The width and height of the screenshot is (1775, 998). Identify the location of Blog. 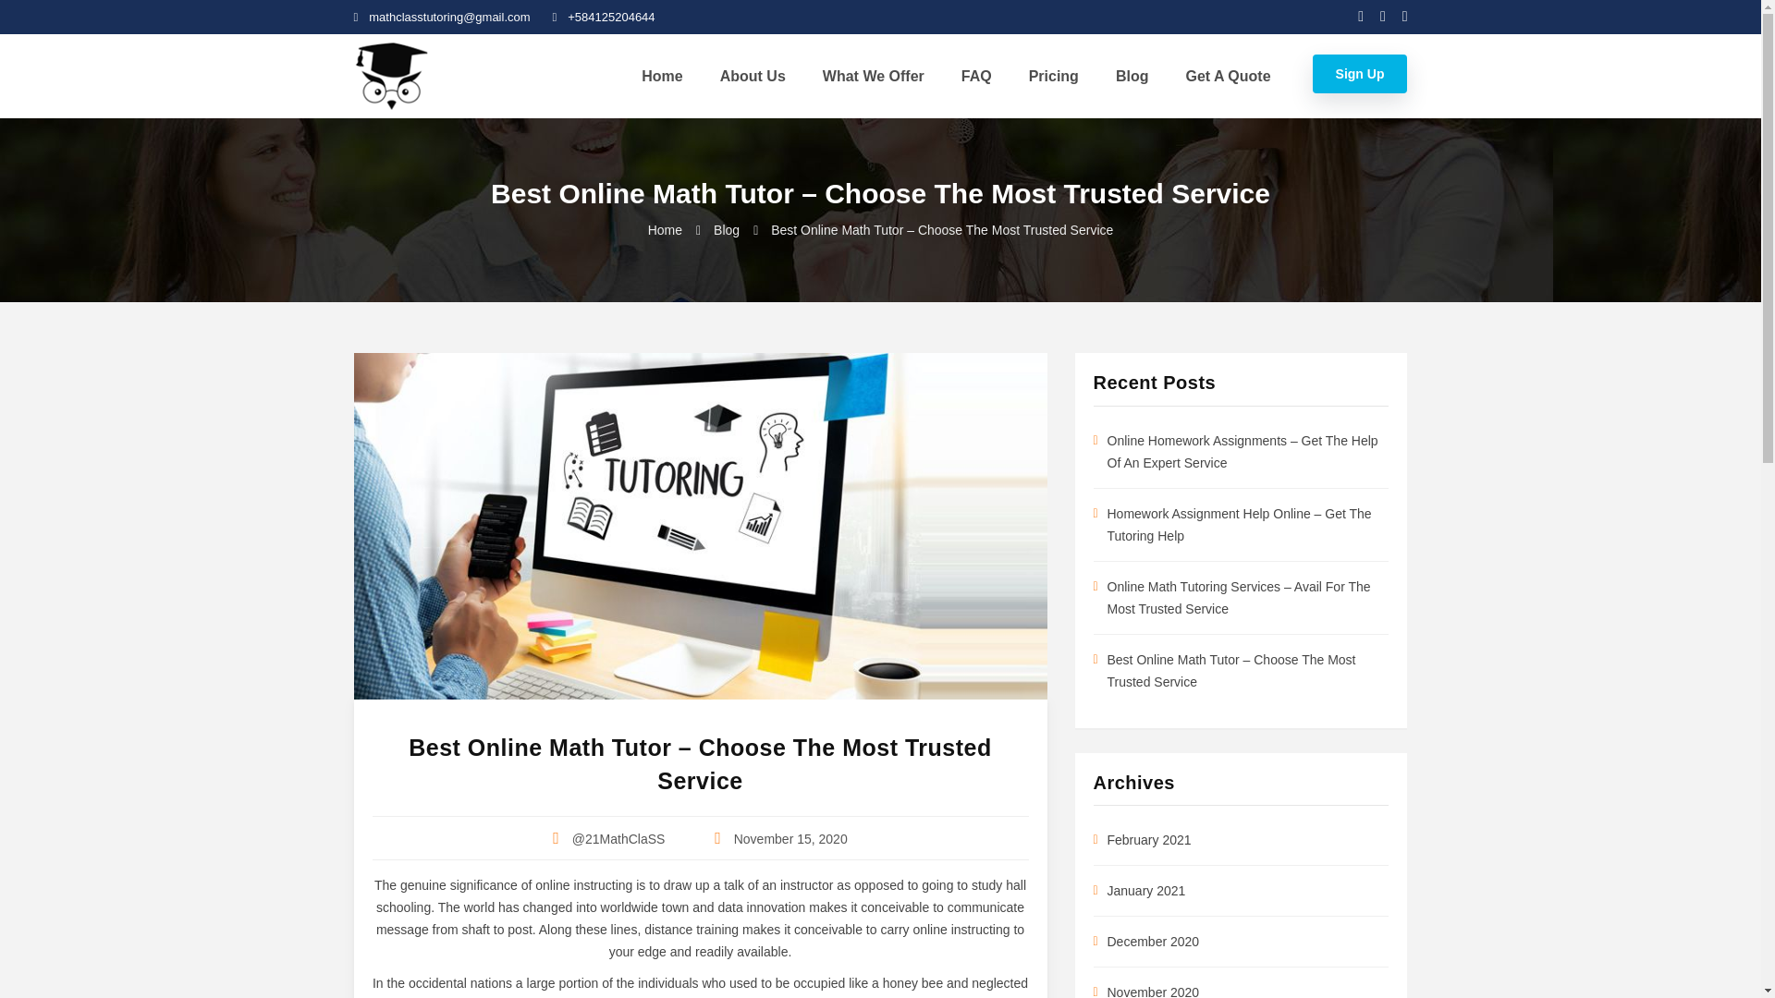
(740, 229).